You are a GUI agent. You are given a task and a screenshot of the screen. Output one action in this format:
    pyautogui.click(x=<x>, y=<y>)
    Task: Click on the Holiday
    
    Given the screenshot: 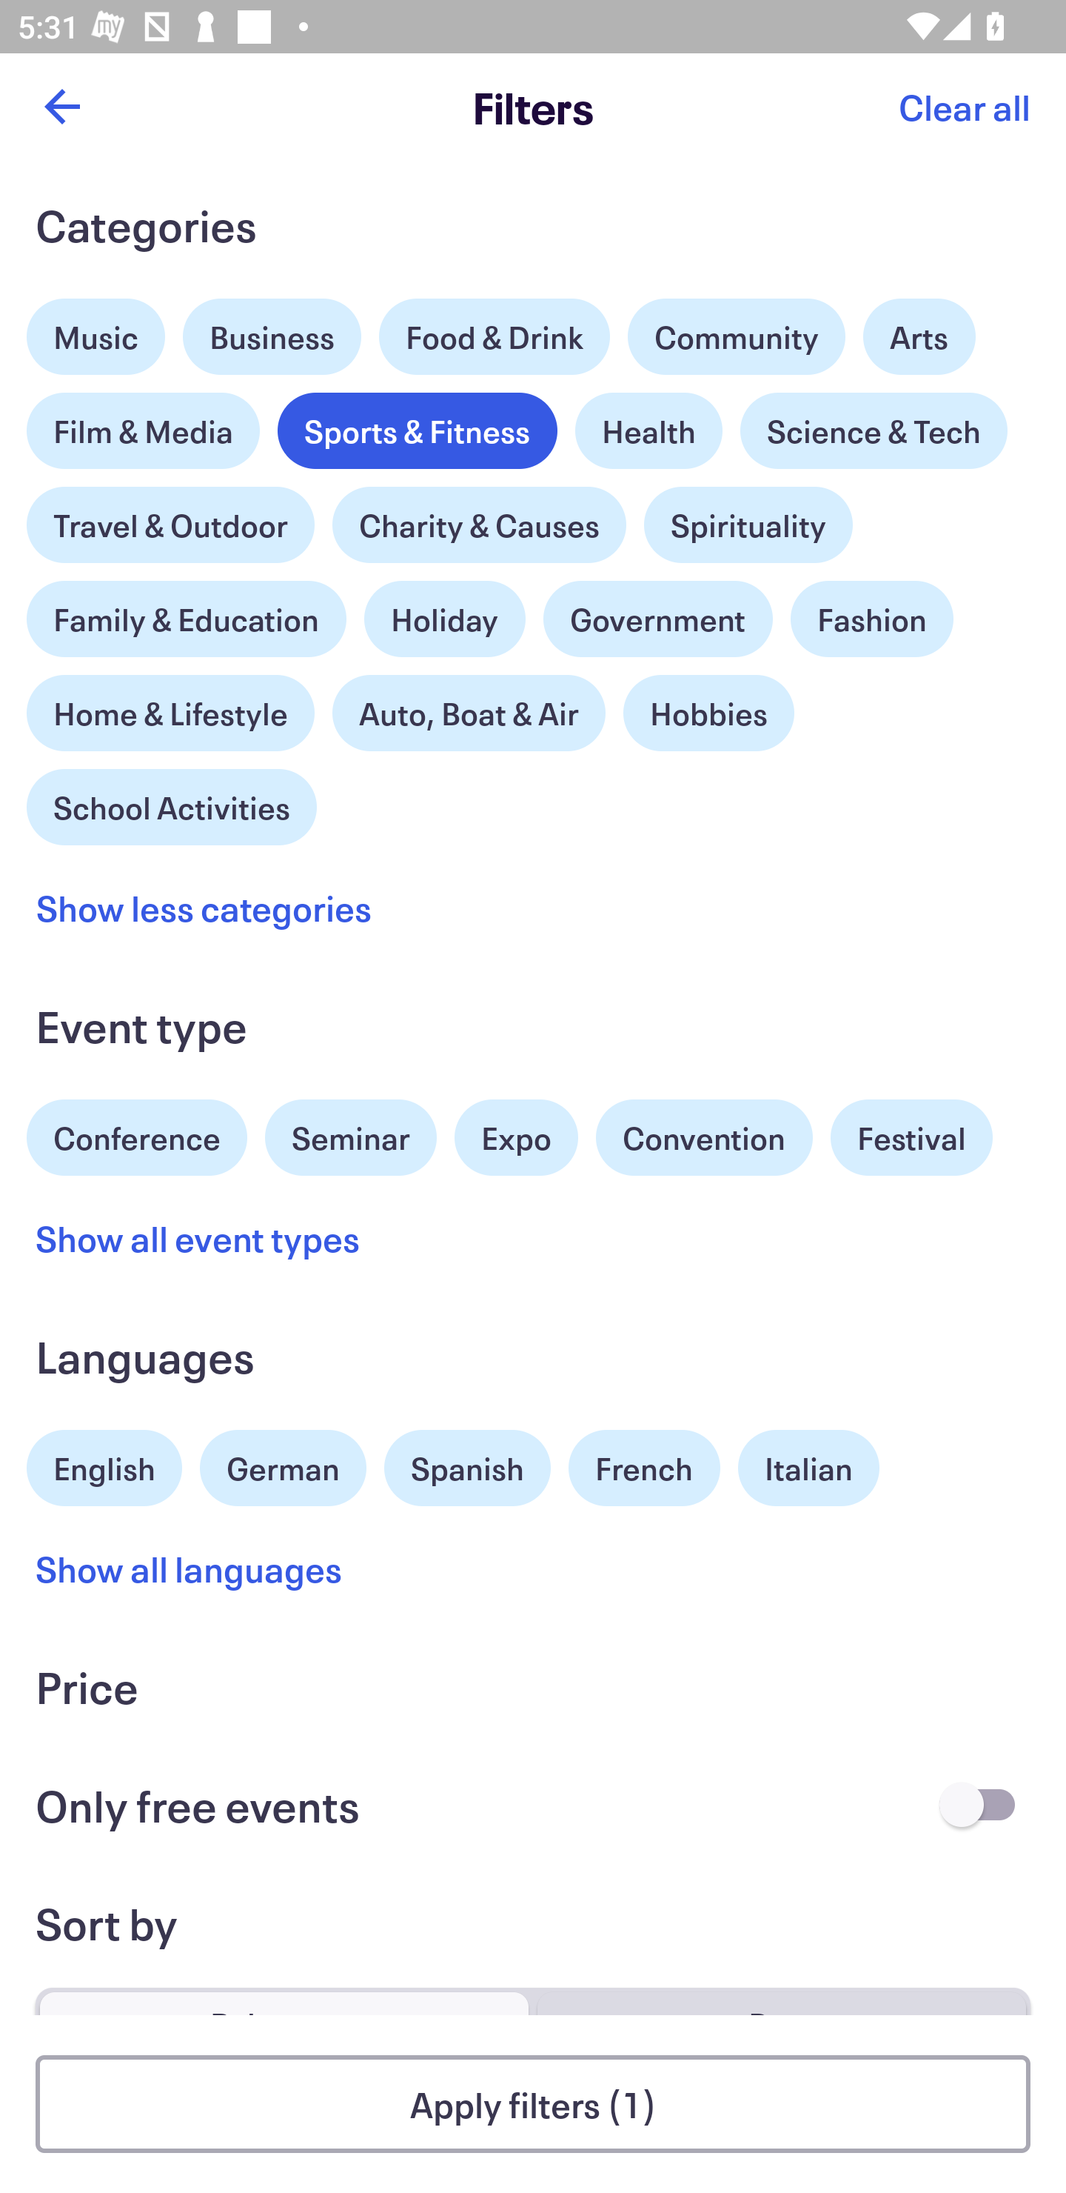 What is the action you would take?
    pyautogui.click(x=444, y=612)
    